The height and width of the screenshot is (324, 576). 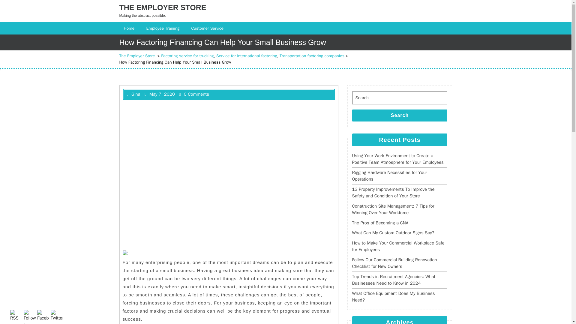 I want to click on Service for international factoring, so click(x=247, y=56).